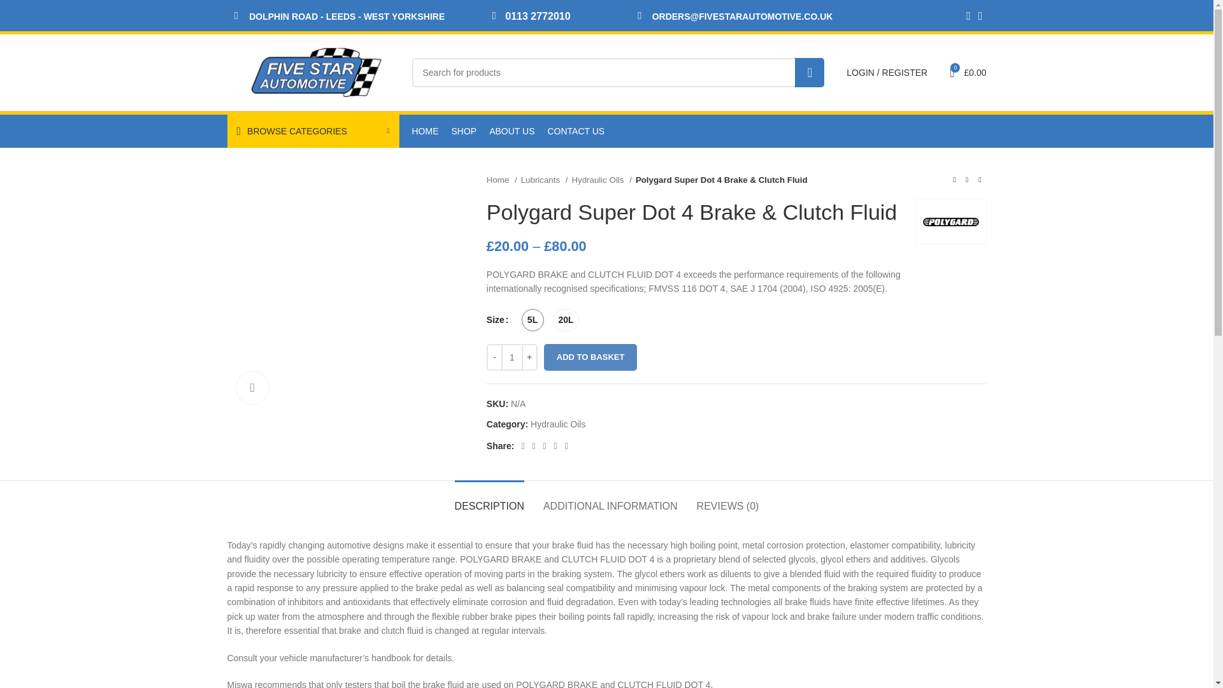  Describe the element at coordinates (502, 180) in the screenshot. I see `Home` at that location.